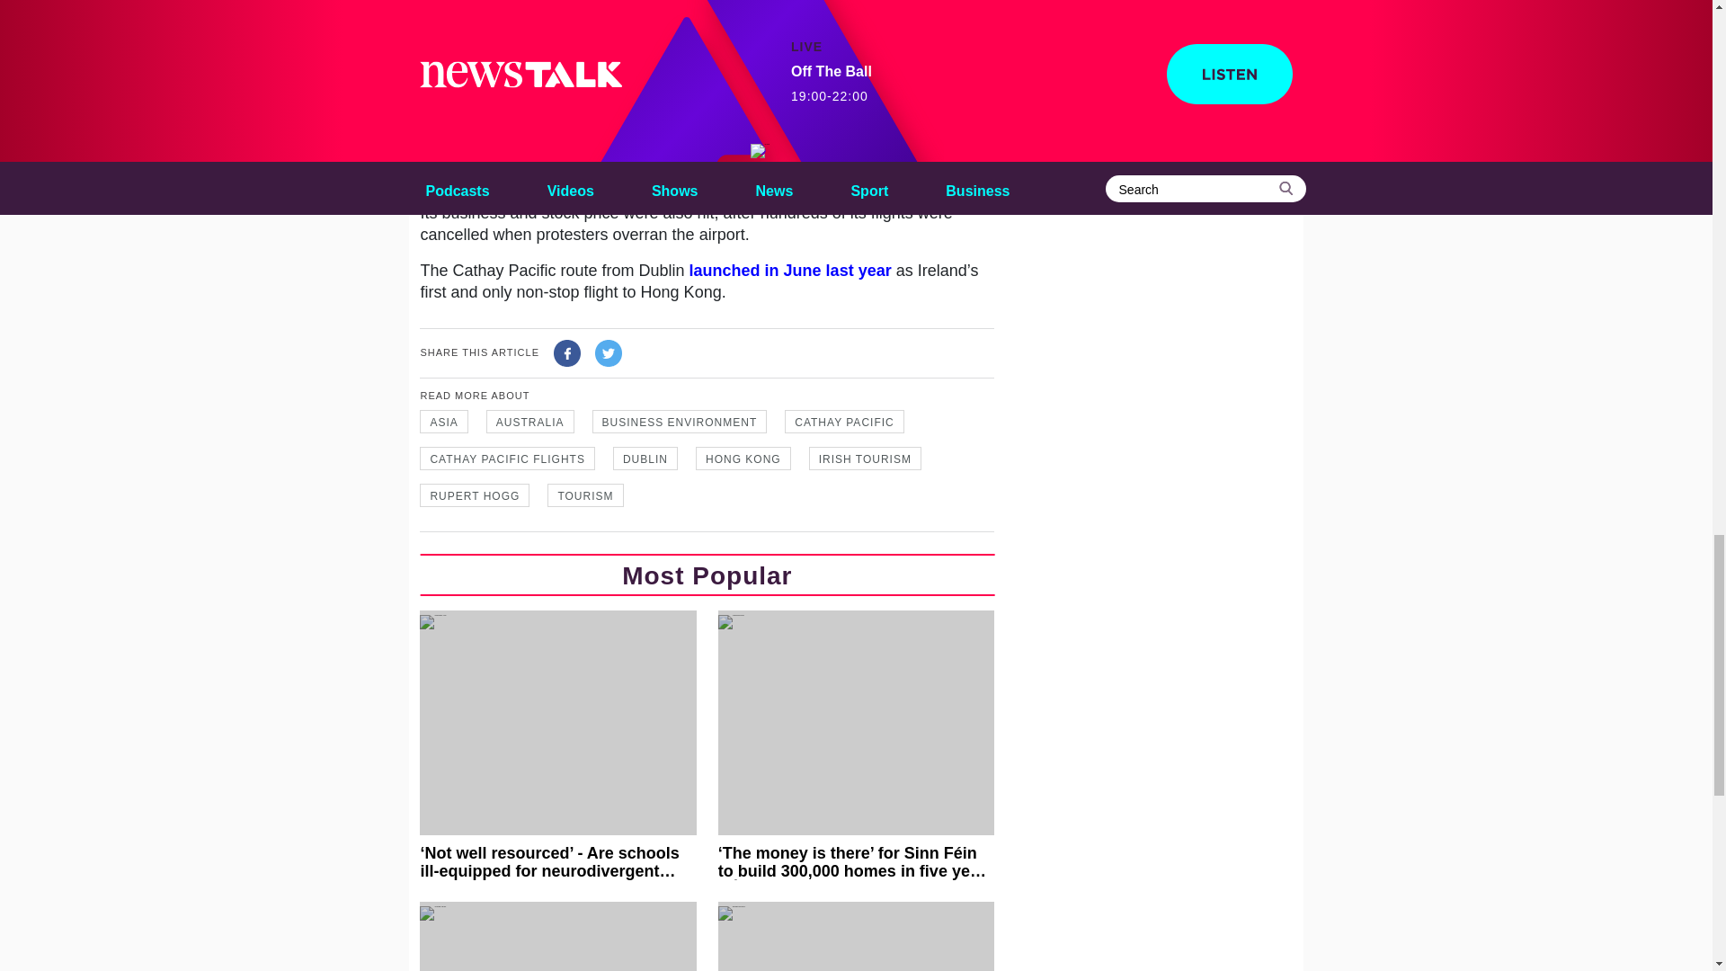 Image resolution: width=1726 pixels, height=971 pixels. I want to click on resigned as CEO, so click(581, 61).